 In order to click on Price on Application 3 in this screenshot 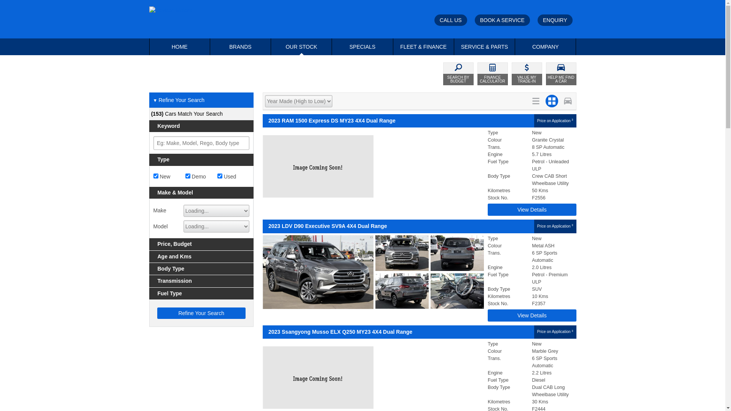, I will do `click(555, 332)`.